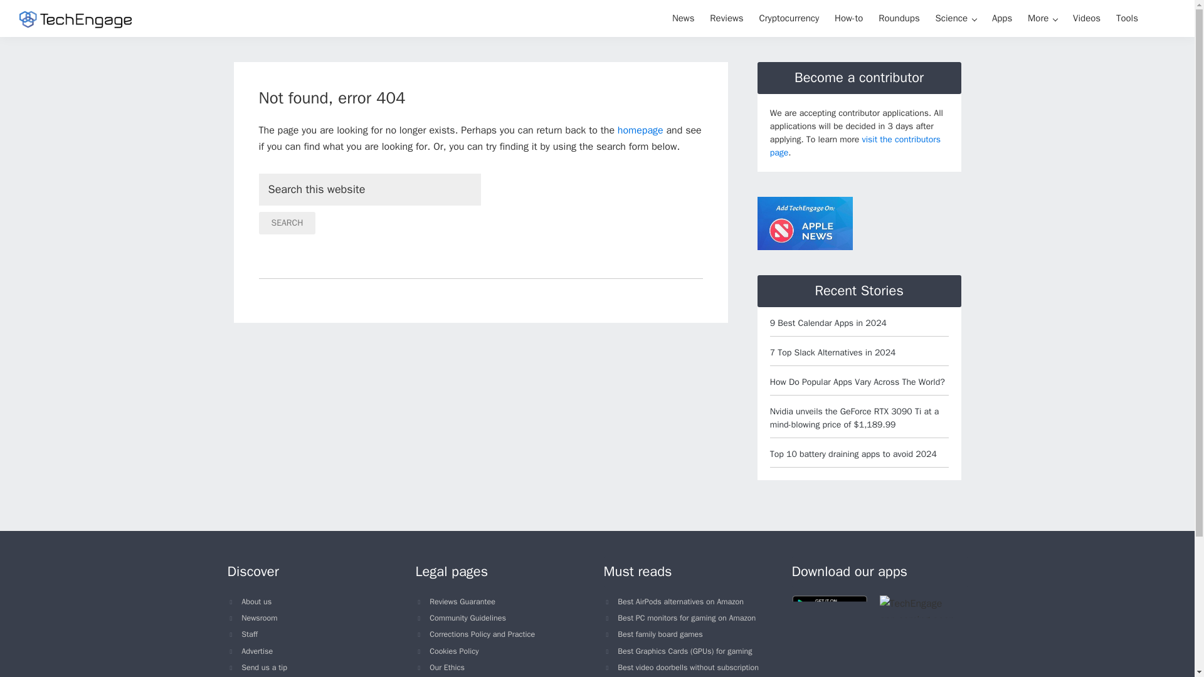  Describe the element at coordinates (899, 18) in the screenshot. I see `TechEngage Best of Collections` at that location.